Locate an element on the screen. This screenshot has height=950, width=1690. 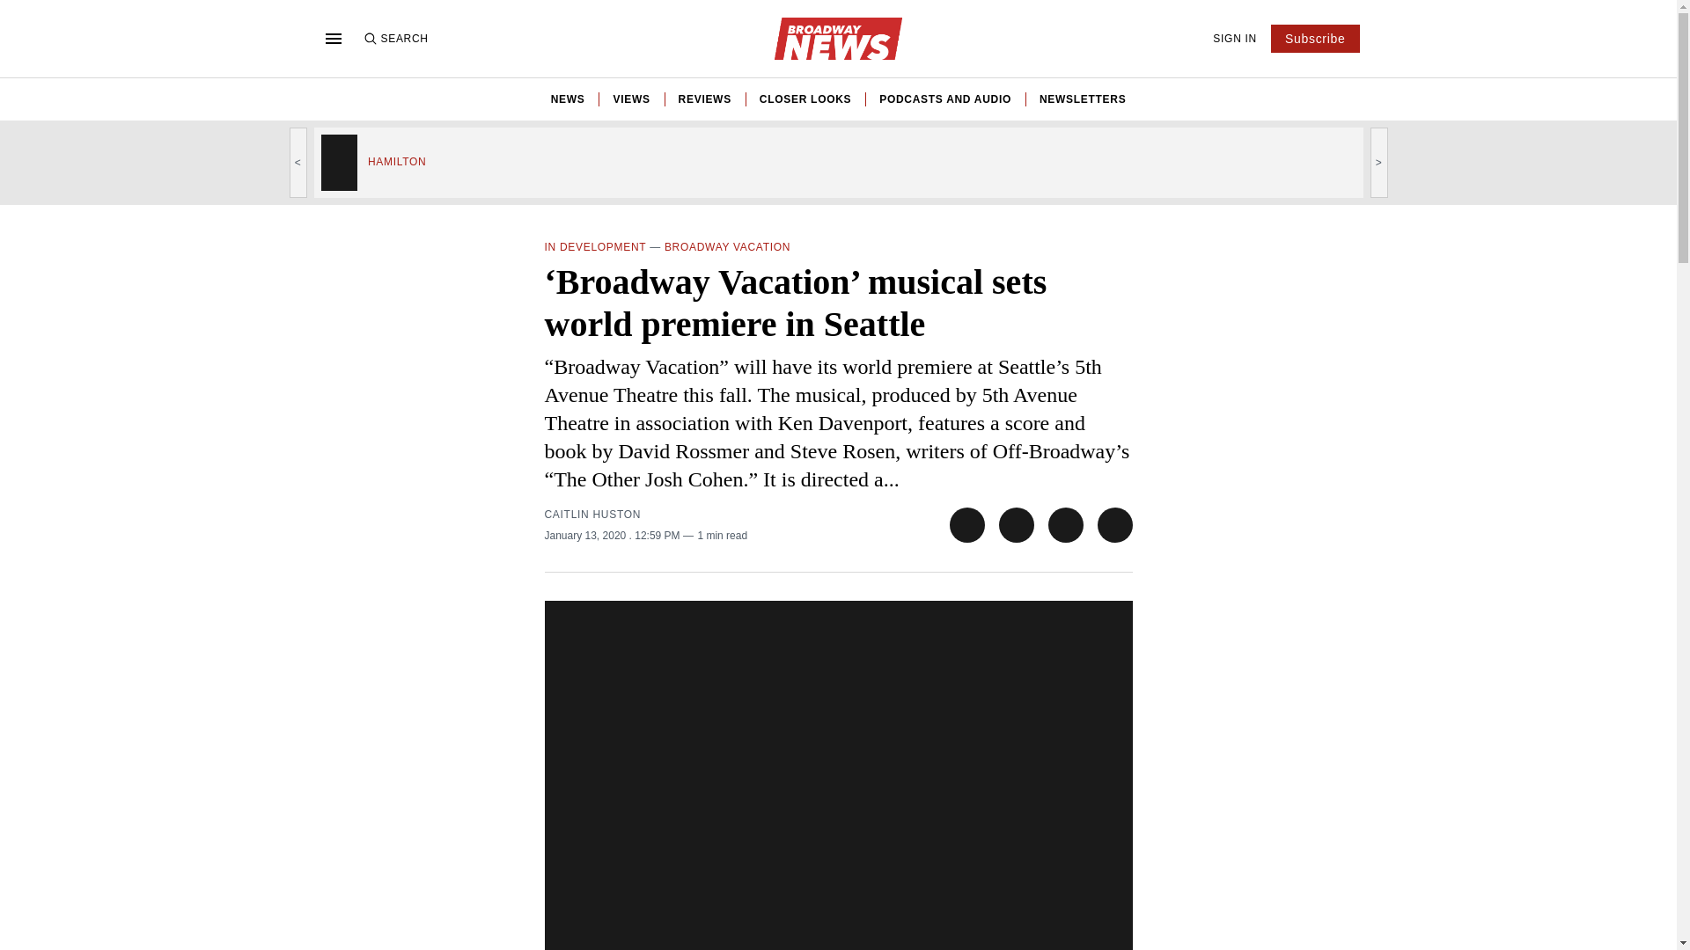
Subscribe is located at coordinates (1315, 39).